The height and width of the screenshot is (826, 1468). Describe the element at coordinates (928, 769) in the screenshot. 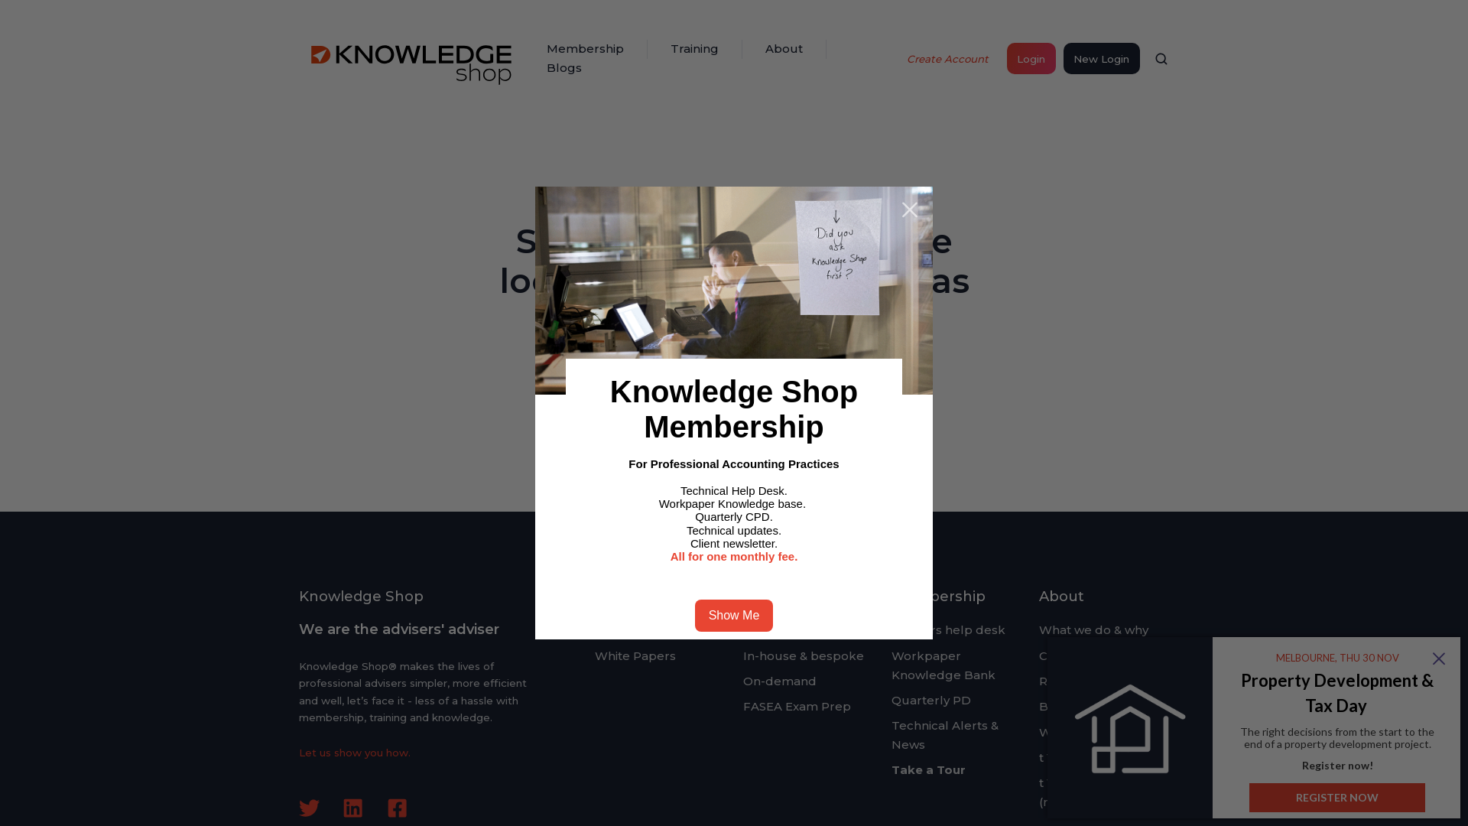

I see `Take a Tour` at that location.